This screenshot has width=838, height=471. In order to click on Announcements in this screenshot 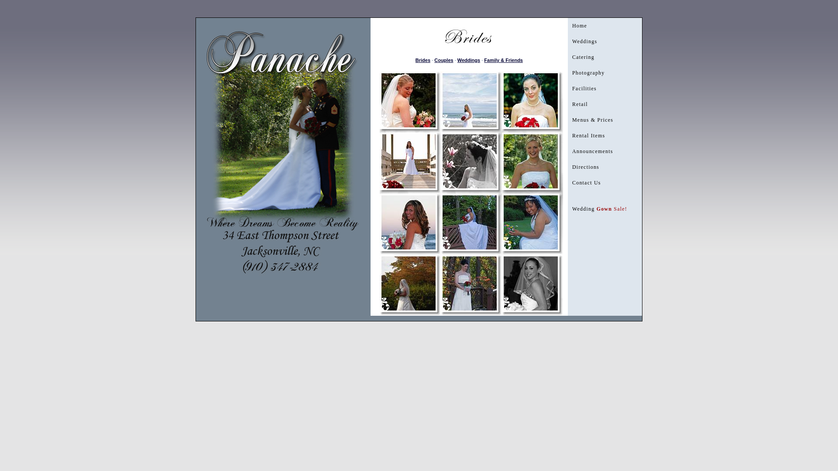, I will do `click(605, 151)`.